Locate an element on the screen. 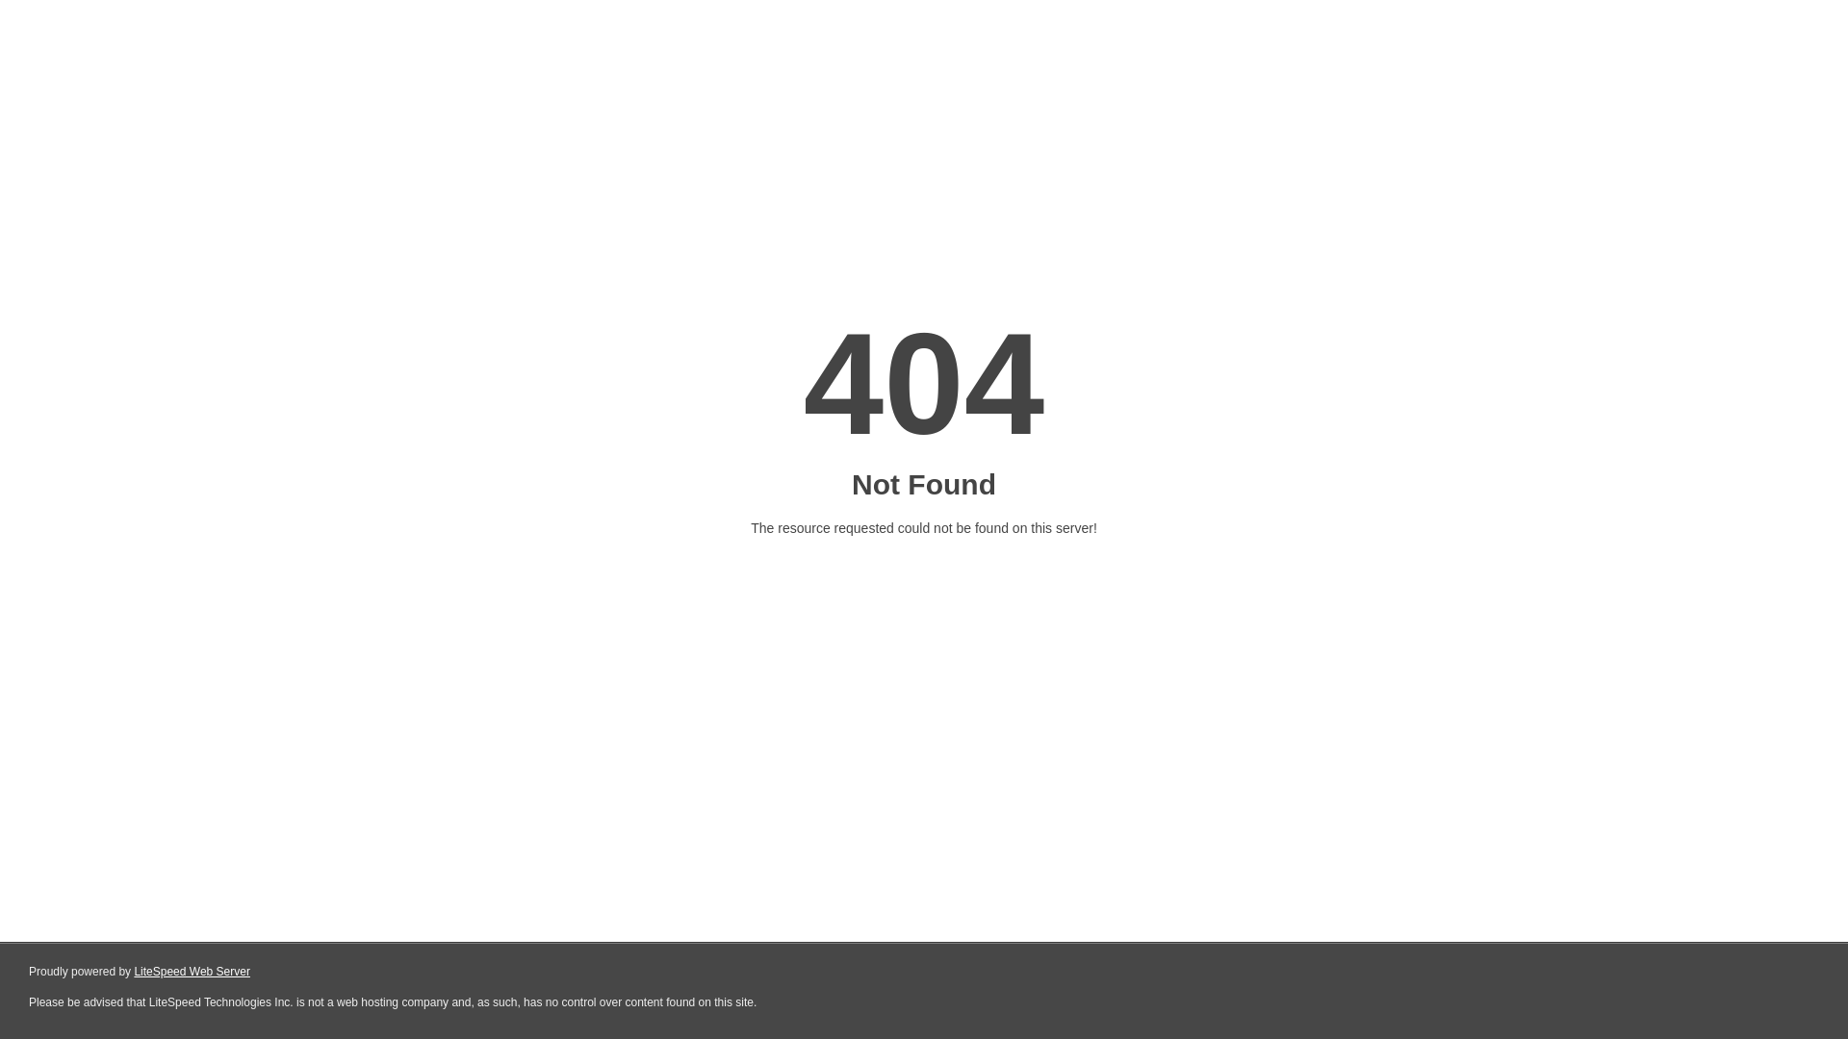  LiteSpeed Web Server is located at coordinates (192, 972).